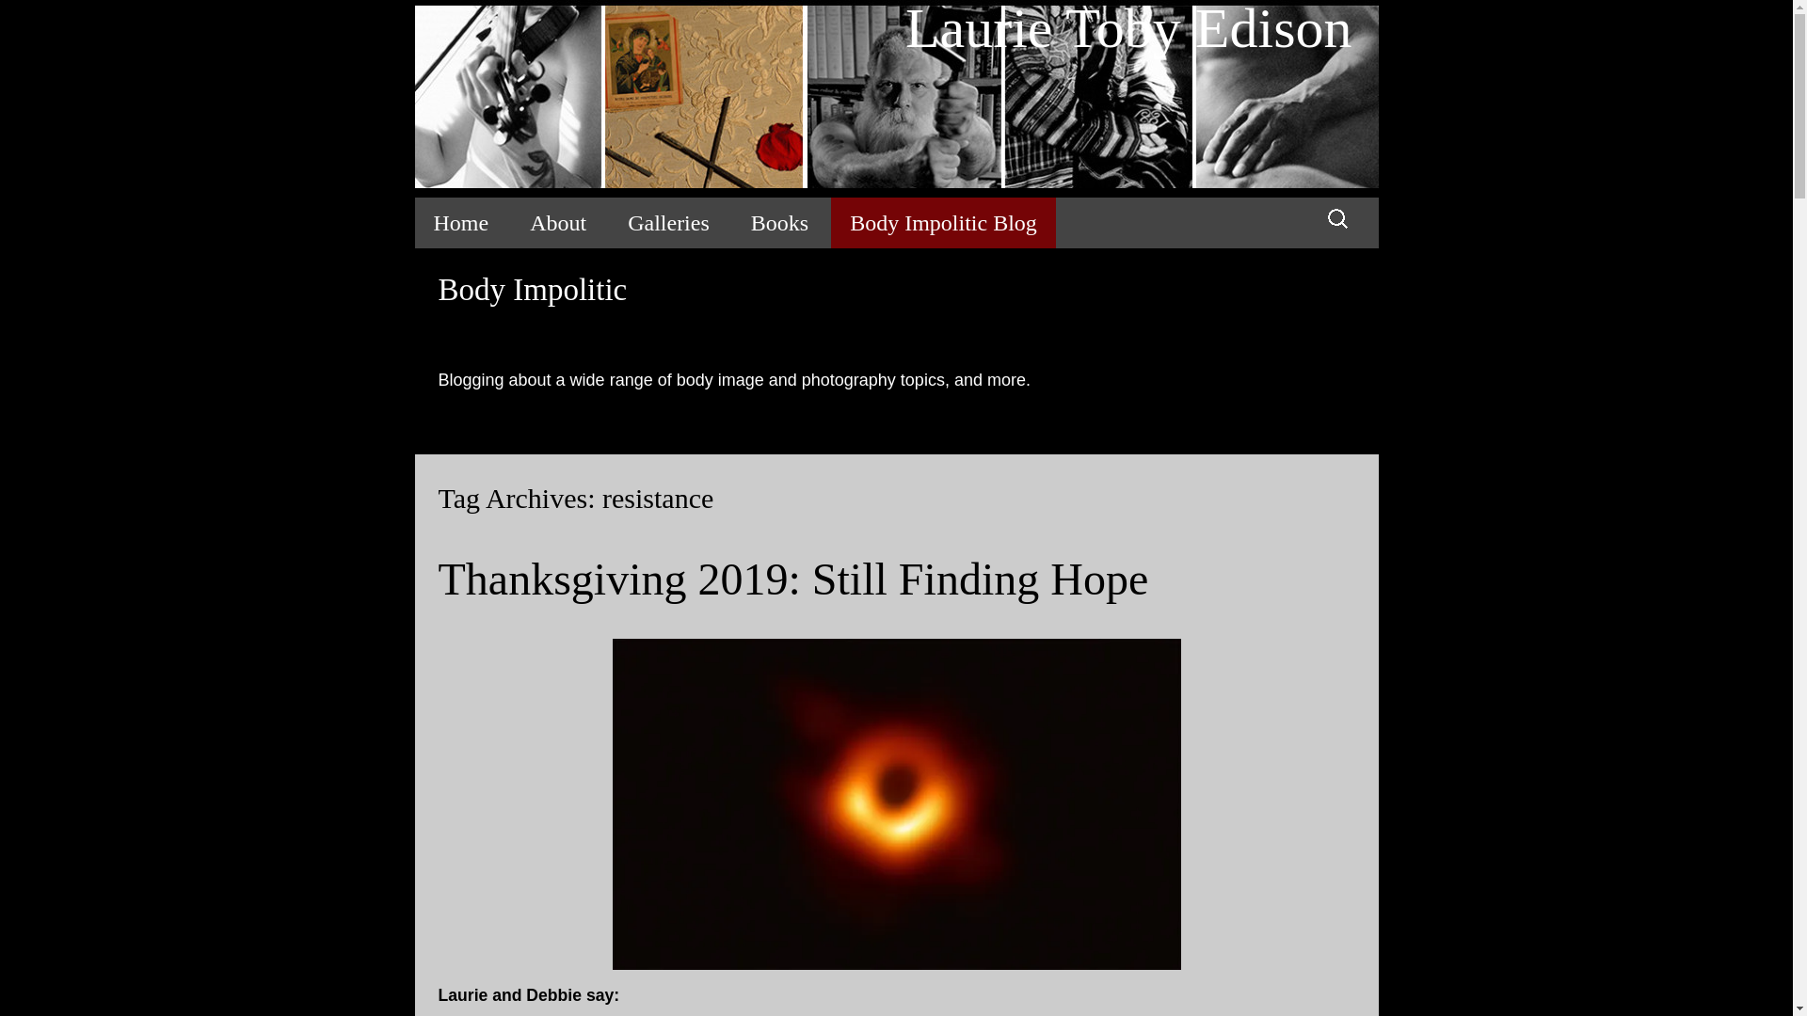 This screenshot has width=1807, height=1016. What do you see at coordinates (23, 20) in the screenshot?
I see `Search` at bounding box center [23, 20].